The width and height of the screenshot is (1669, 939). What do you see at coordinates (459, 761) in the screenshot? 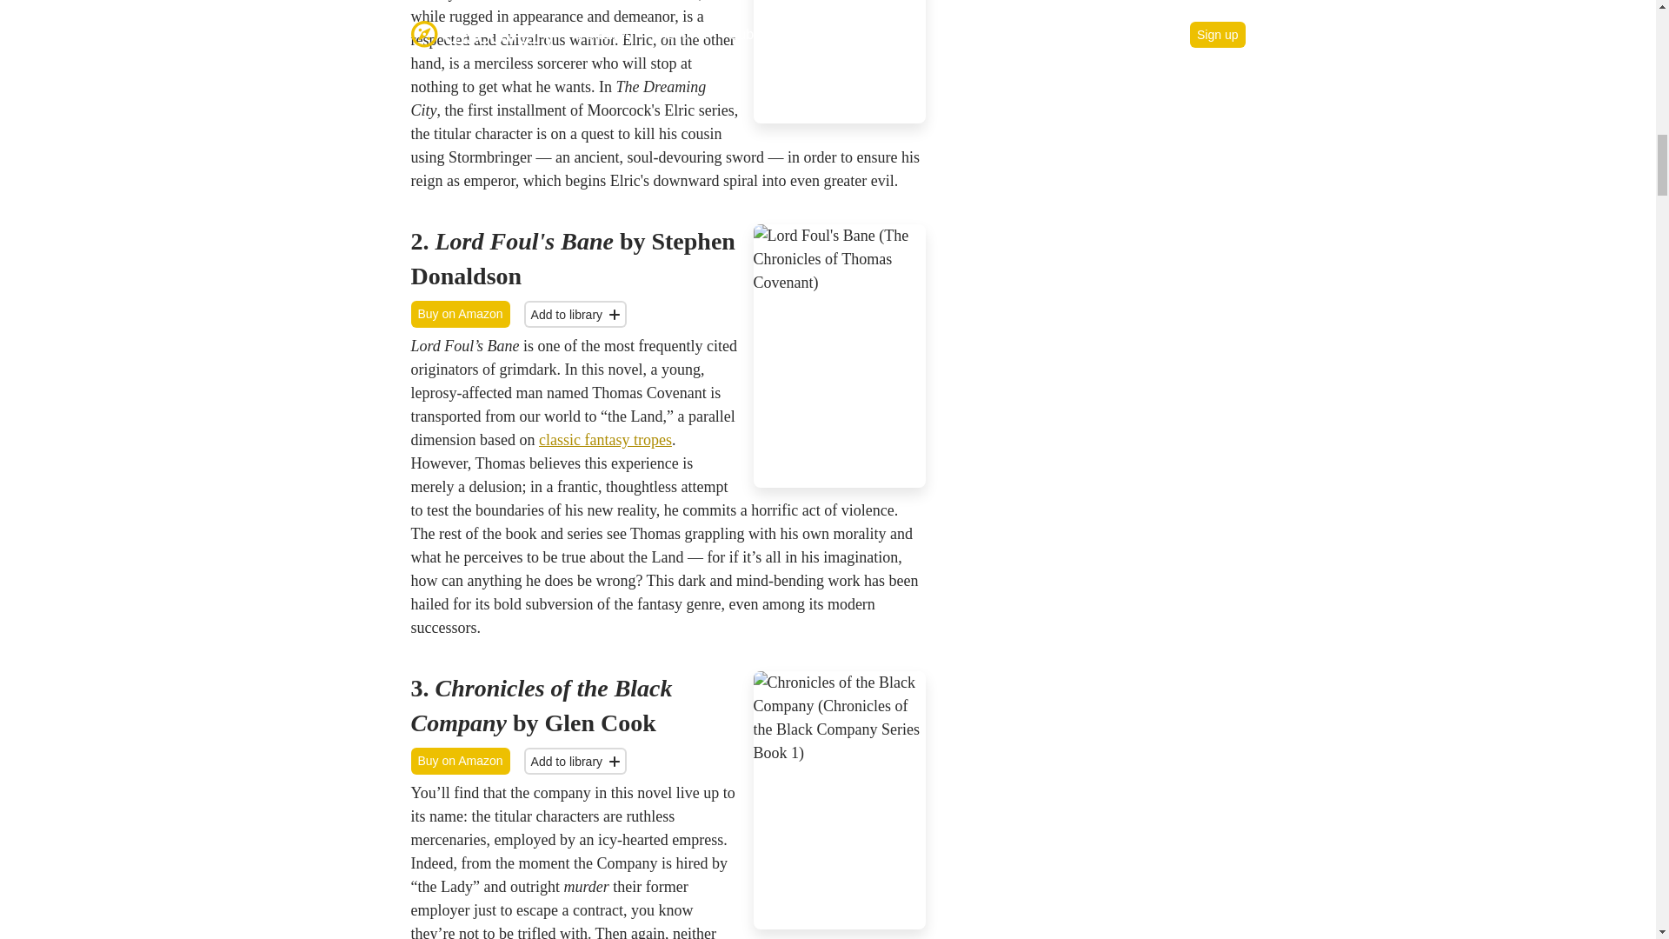
I see `Buy on Amazon` at bounding box center [459, 761].